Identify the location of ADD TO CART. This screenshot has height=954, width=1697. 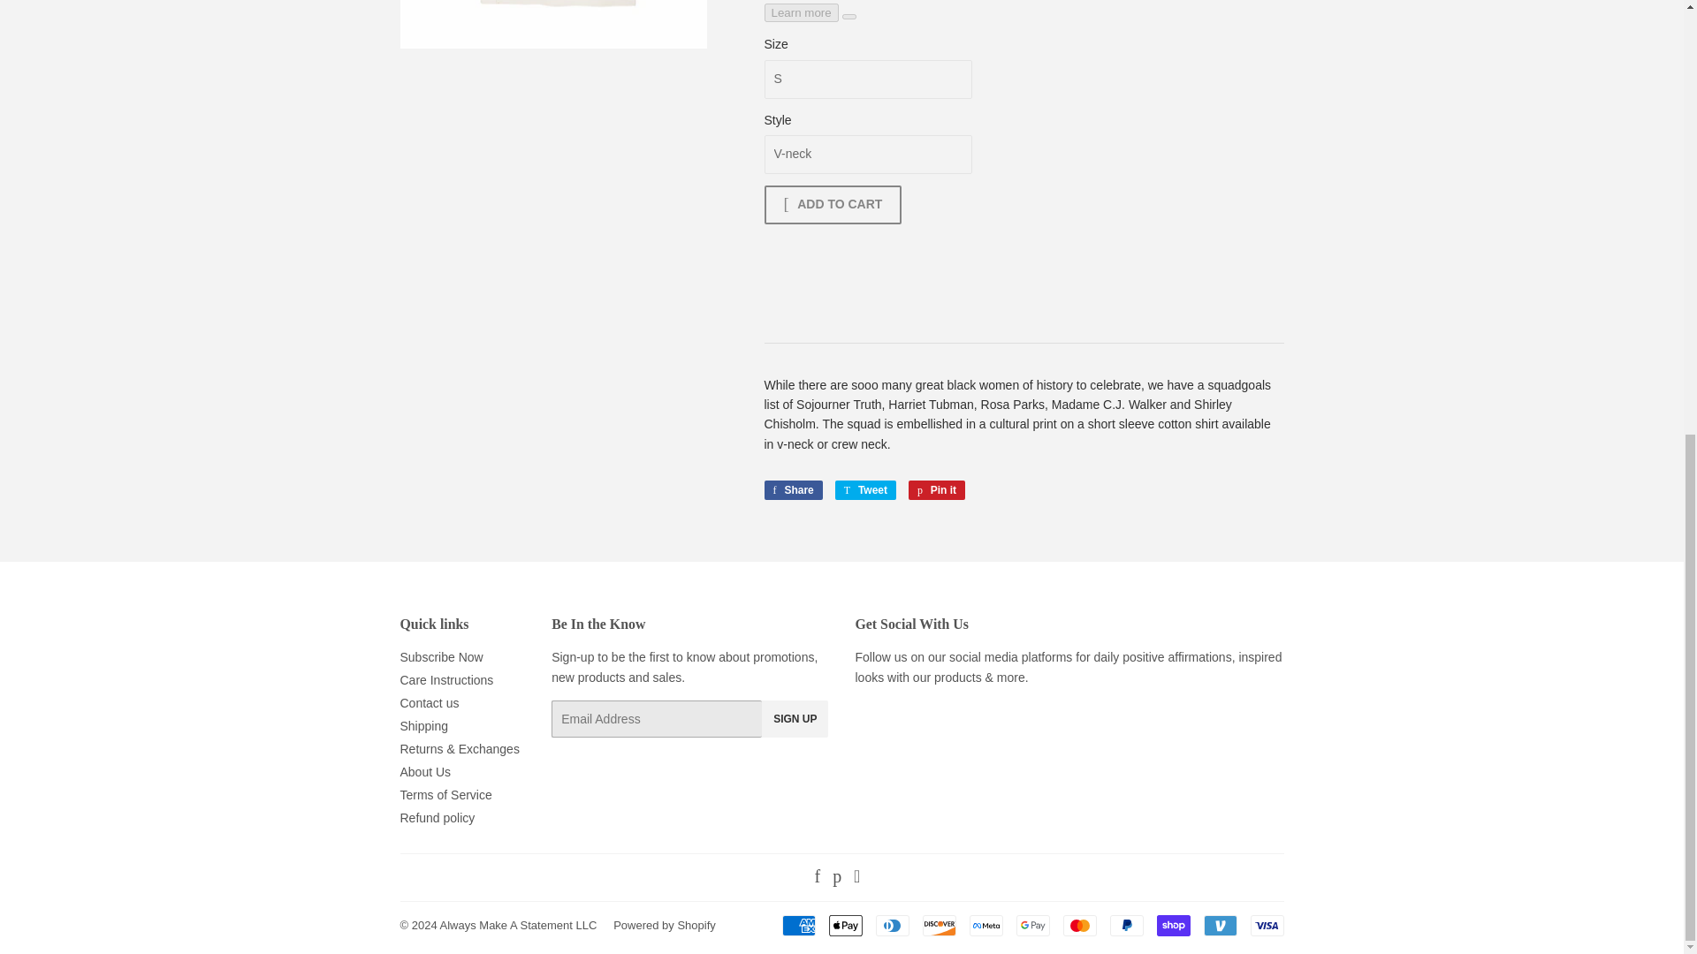
(833, 204).